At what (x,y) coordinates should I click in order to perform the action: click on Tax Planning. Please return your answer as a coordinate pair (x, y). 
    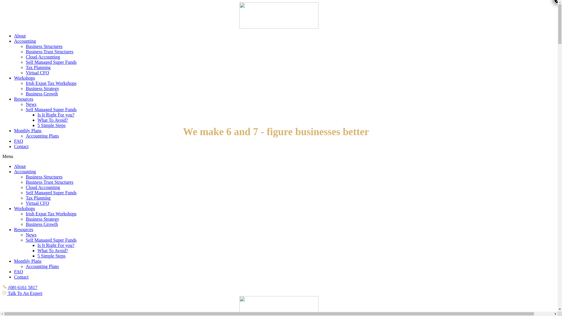
    Looking at the image, I should click on (38, 198).